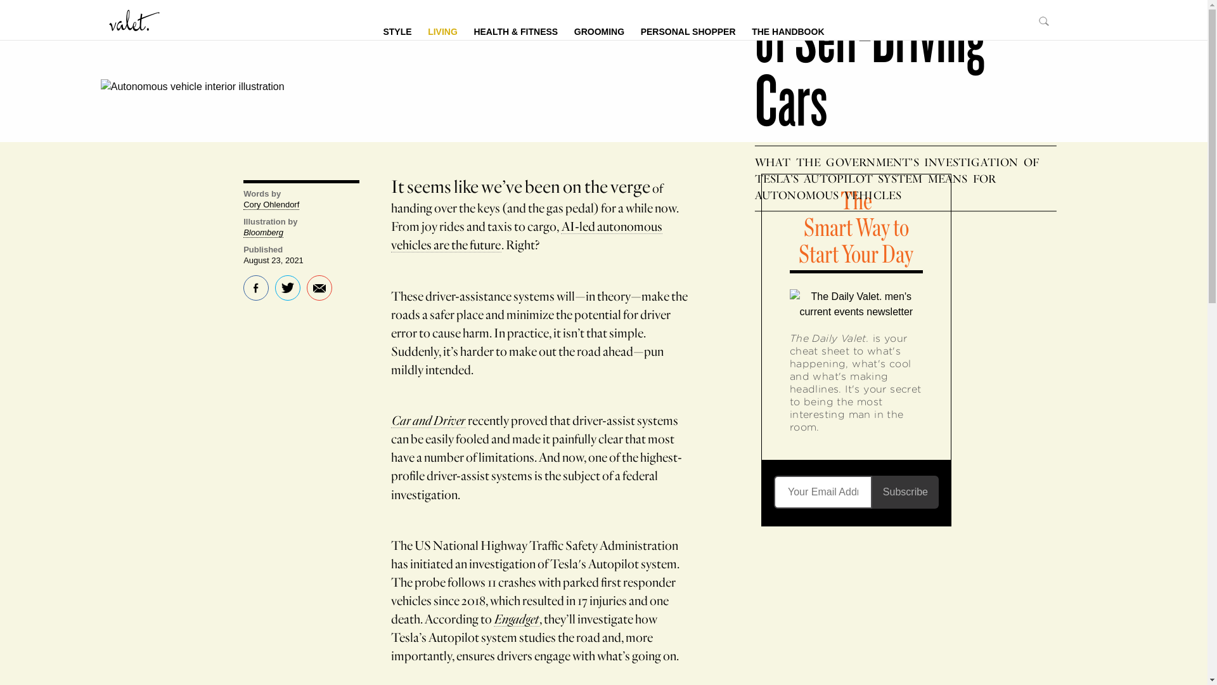  Describe the element at coordinates (516, 30) in the screenshot. I see `Valet. health and fitness section` at that location.